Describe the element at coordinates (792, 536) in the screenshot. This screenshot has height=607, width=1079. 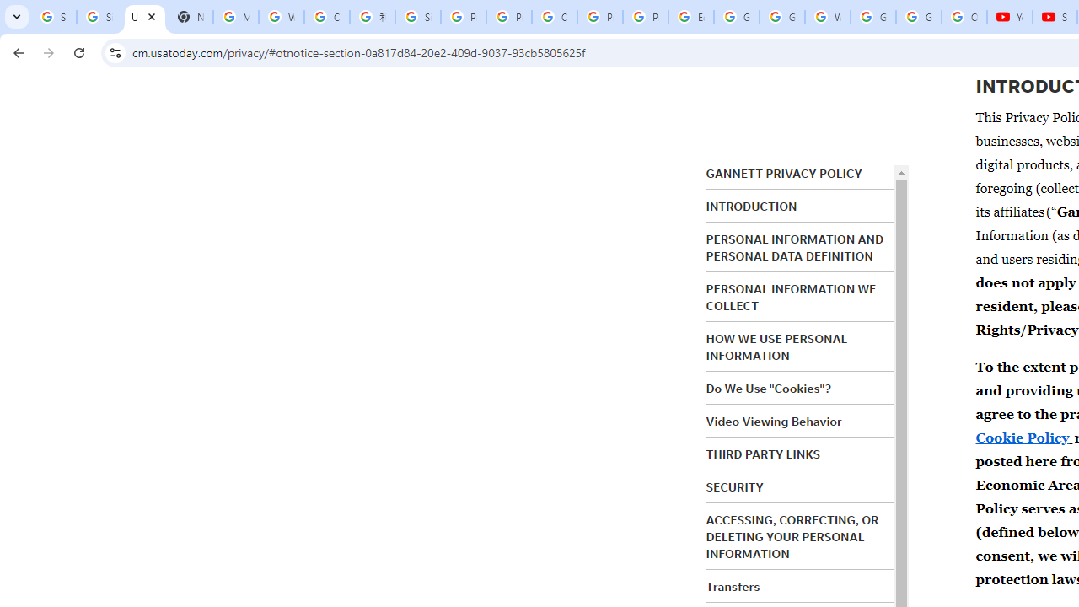
I see `ACCESSING, CORRECTING, OR DELETING YOUR PERSONAL INFORMATION` at that location.